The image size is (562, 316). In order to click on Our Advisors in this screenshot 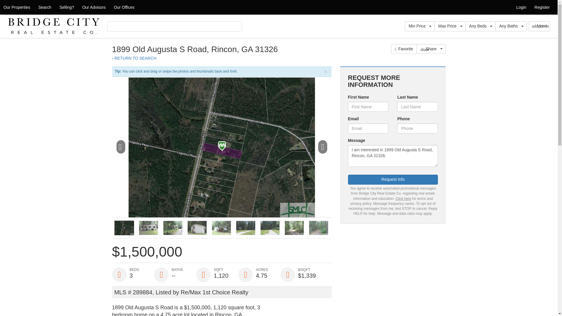, I will do `click(94, 7)`.